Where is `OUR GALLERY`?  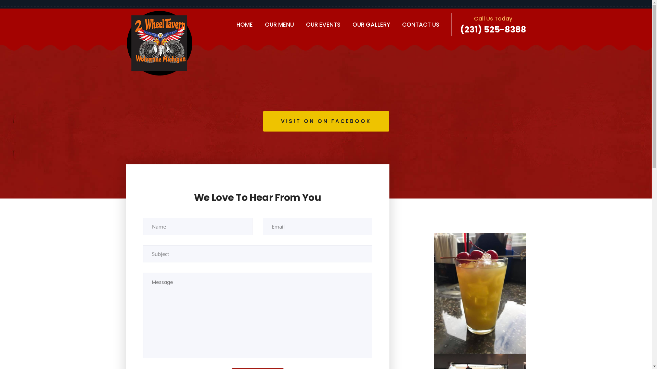 OUR GALLERY is located at coordinates (371, 25).